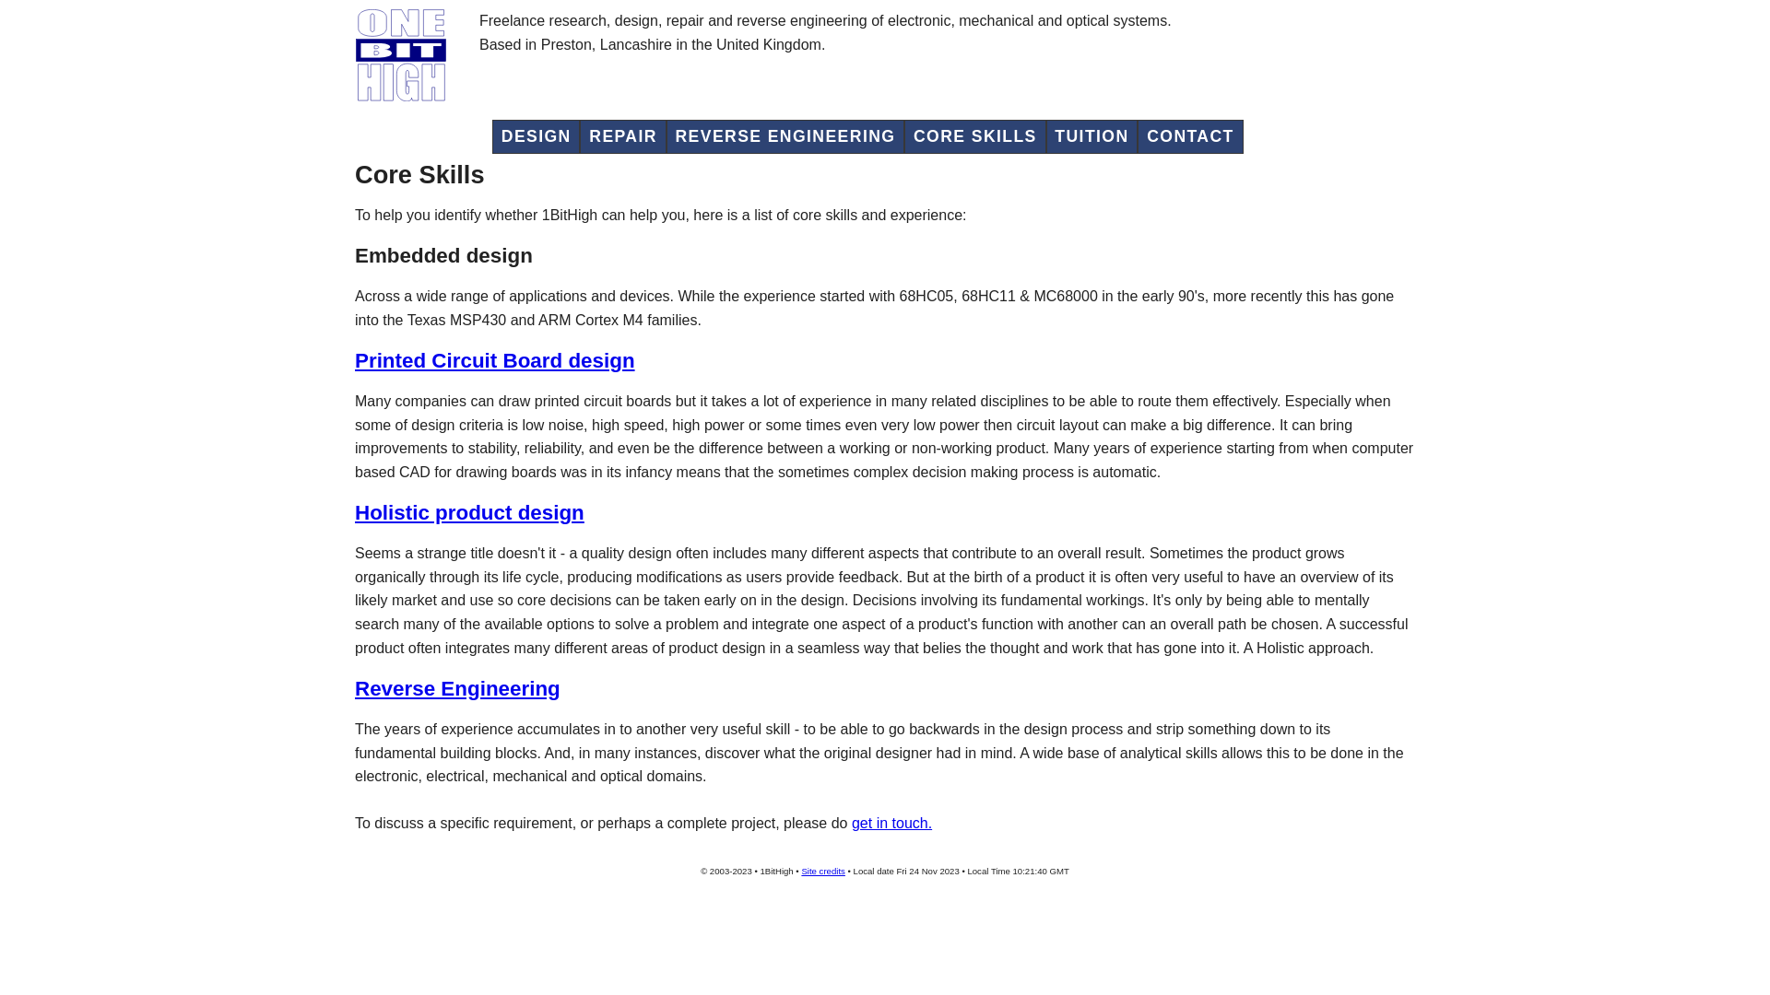 This screenshot has height=995, width=1770. Describe the element at coordinates (623, 136) in the screenshot. I see `REPAIR` at that location.